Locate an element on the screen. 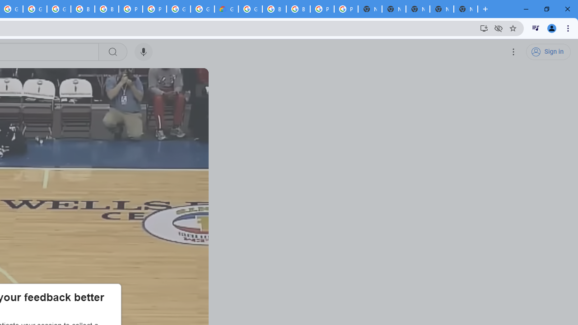 This screenshot has height=325, width=578. Google Cloud Platform is located at coordinates (202, 9).